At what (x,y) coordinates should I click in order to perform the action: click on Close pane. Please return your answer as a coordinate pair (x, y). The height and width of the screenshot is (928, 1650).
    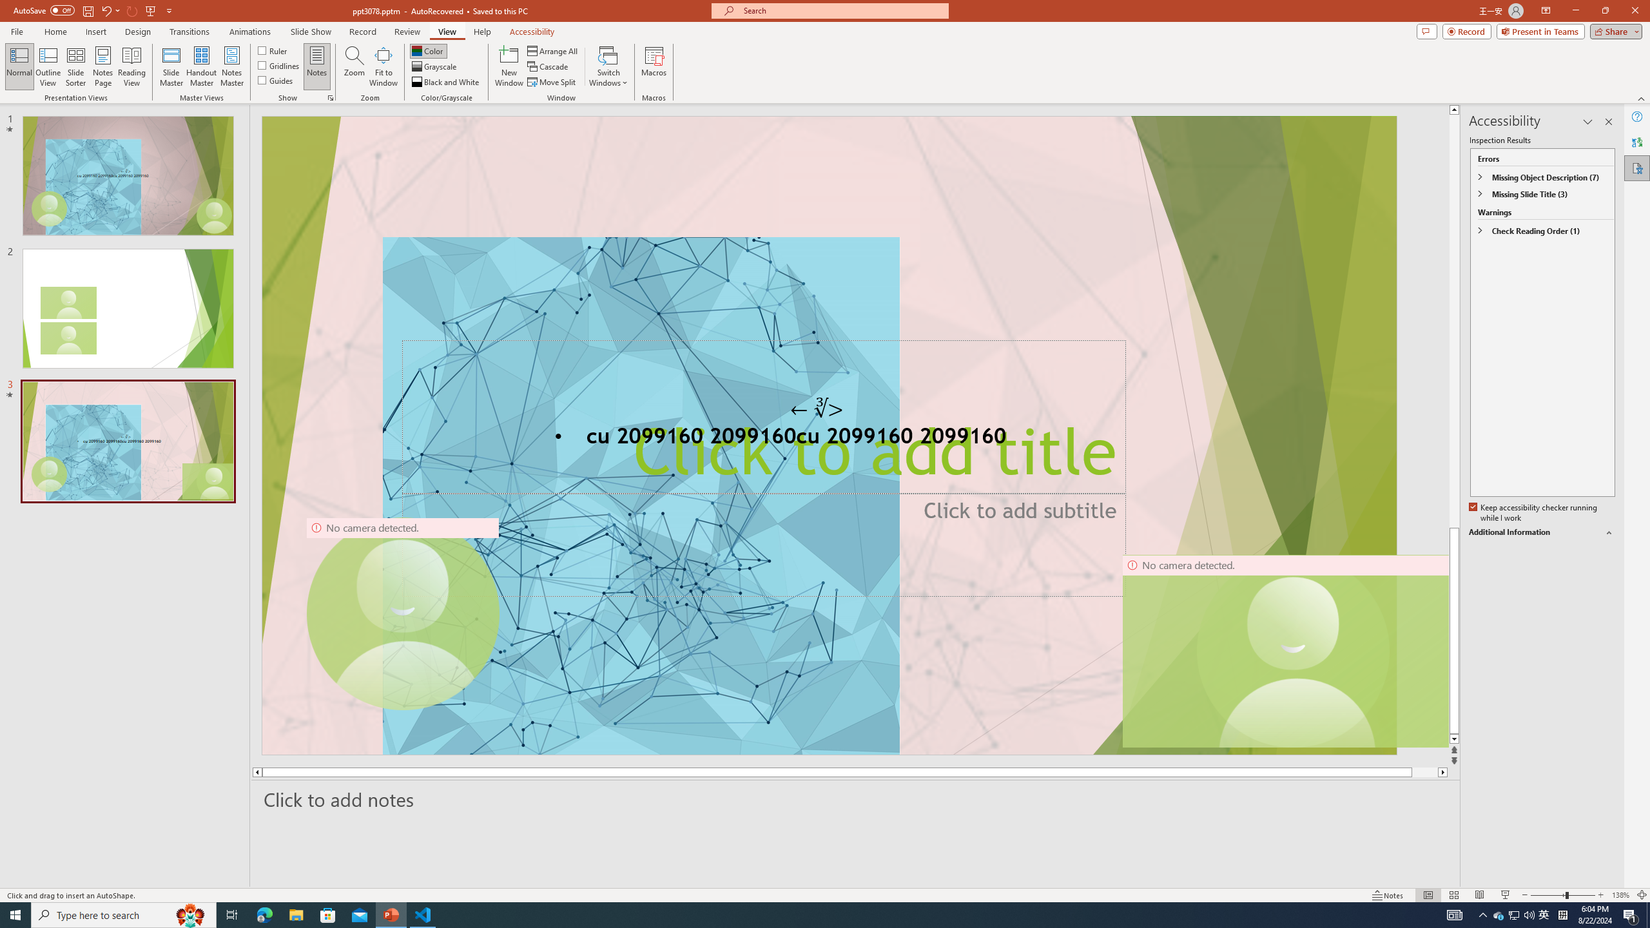
    Looking at the image, I should click on (1609, 122).